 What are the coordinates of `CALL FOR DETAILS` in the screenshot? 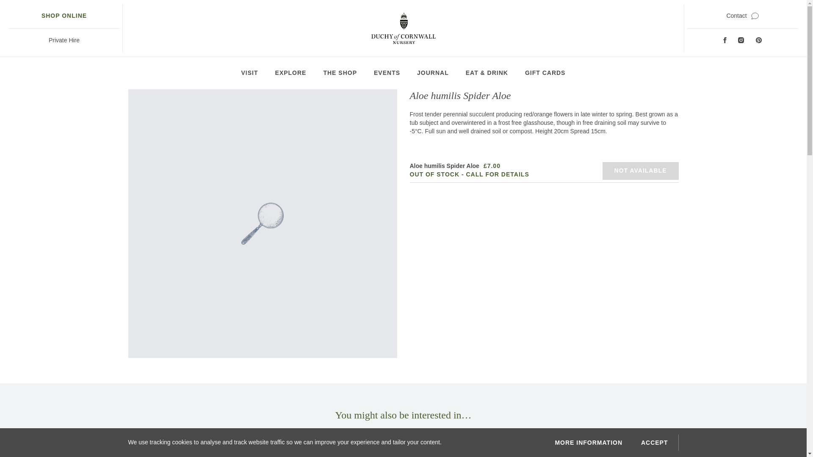 It's located at (497, 174).